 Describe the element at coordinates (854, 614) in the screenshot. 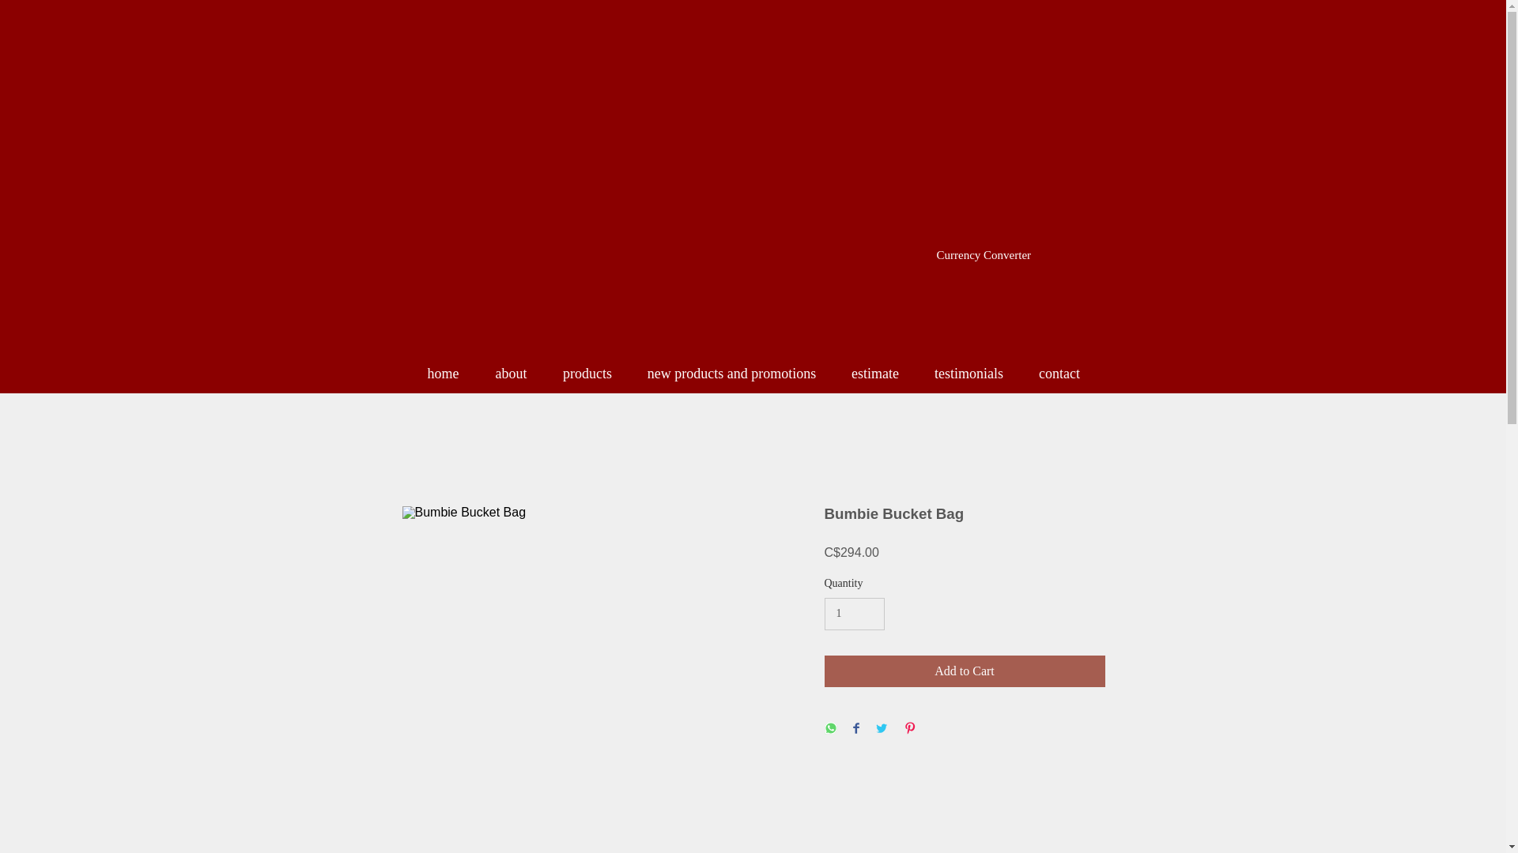

I see `1` at that location.